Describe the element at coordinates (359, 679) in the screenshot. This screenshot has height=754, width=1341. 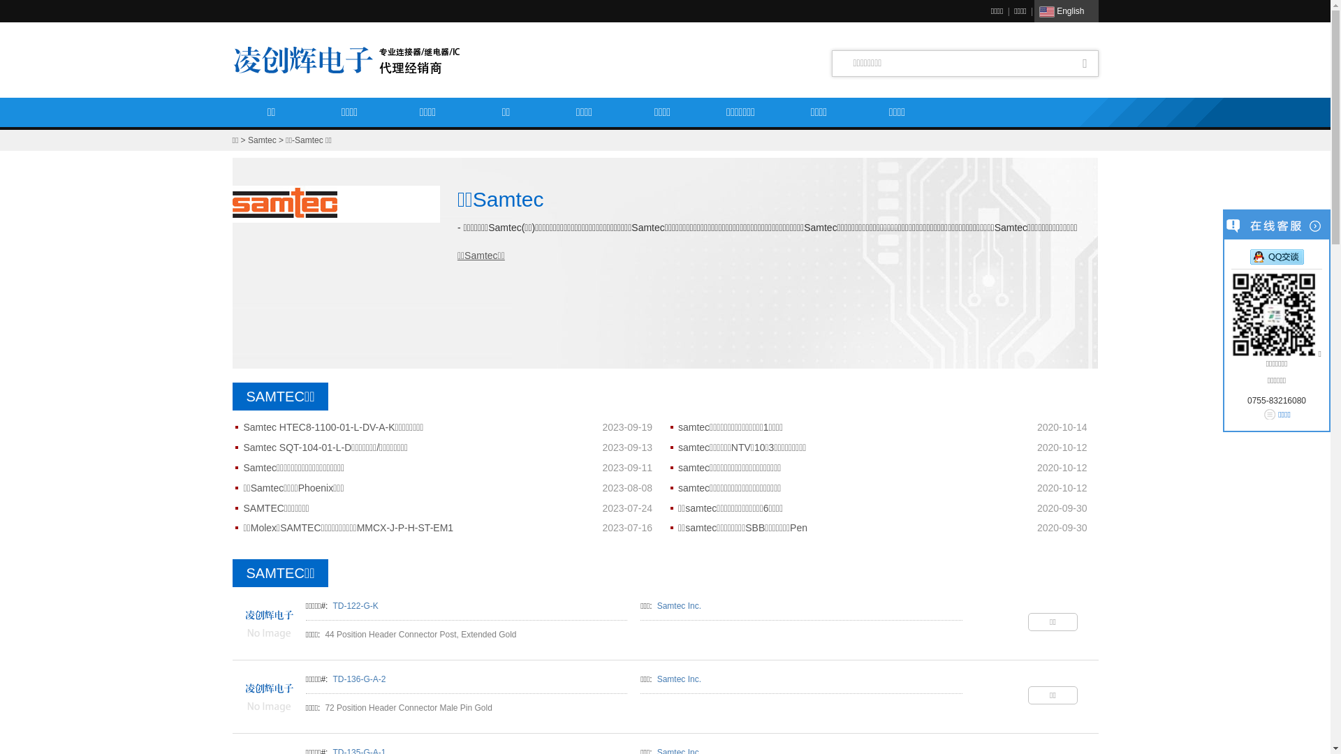
I see `TD-136-G-A-2` at that location.